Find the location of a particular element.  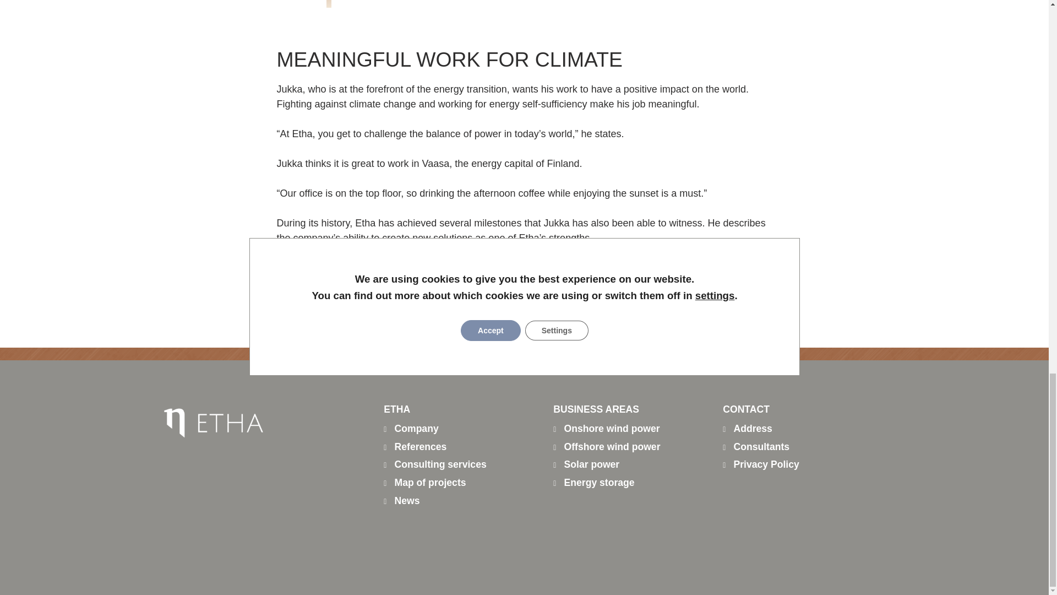

Consultants is located at coordinates (756, 446).